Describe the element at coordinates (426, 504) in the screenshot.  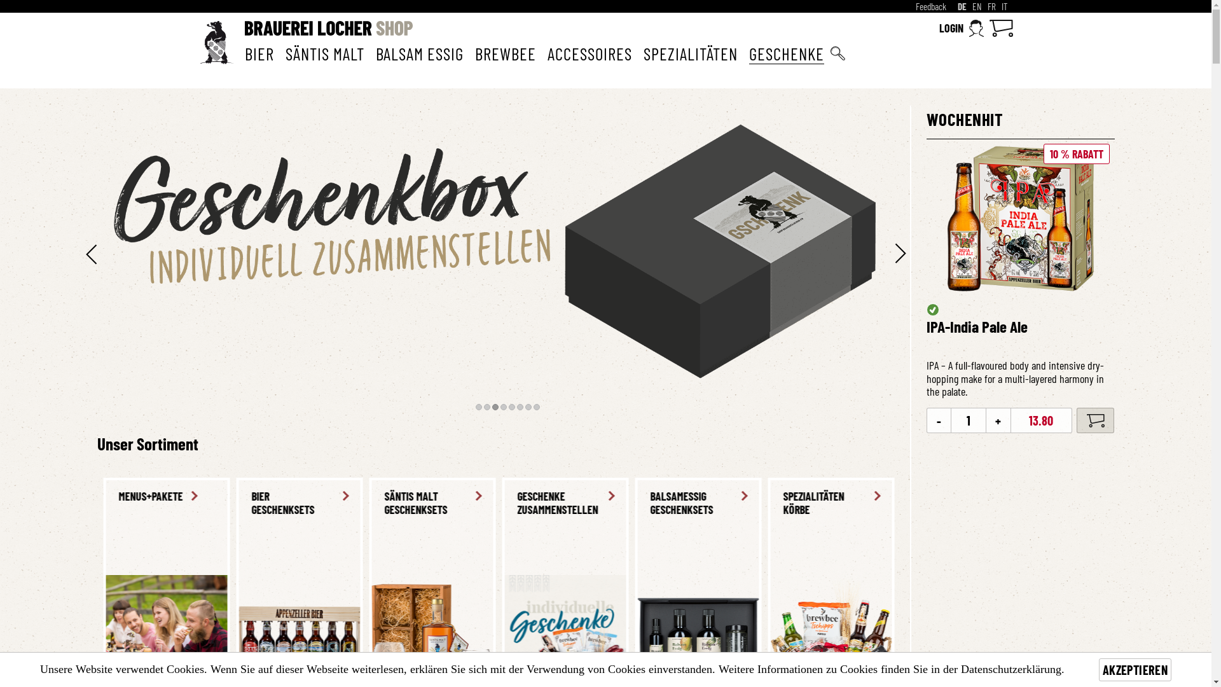
I see `BIER HARASS ZUSAMMENSTELLEN` at that location.